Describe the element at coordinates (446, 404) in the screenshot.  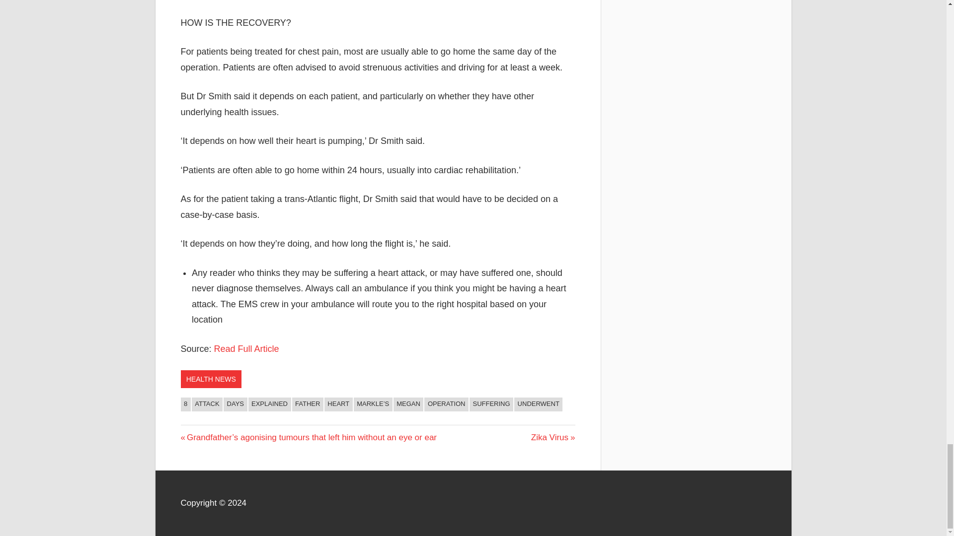
I see `OPERATION` at that location.